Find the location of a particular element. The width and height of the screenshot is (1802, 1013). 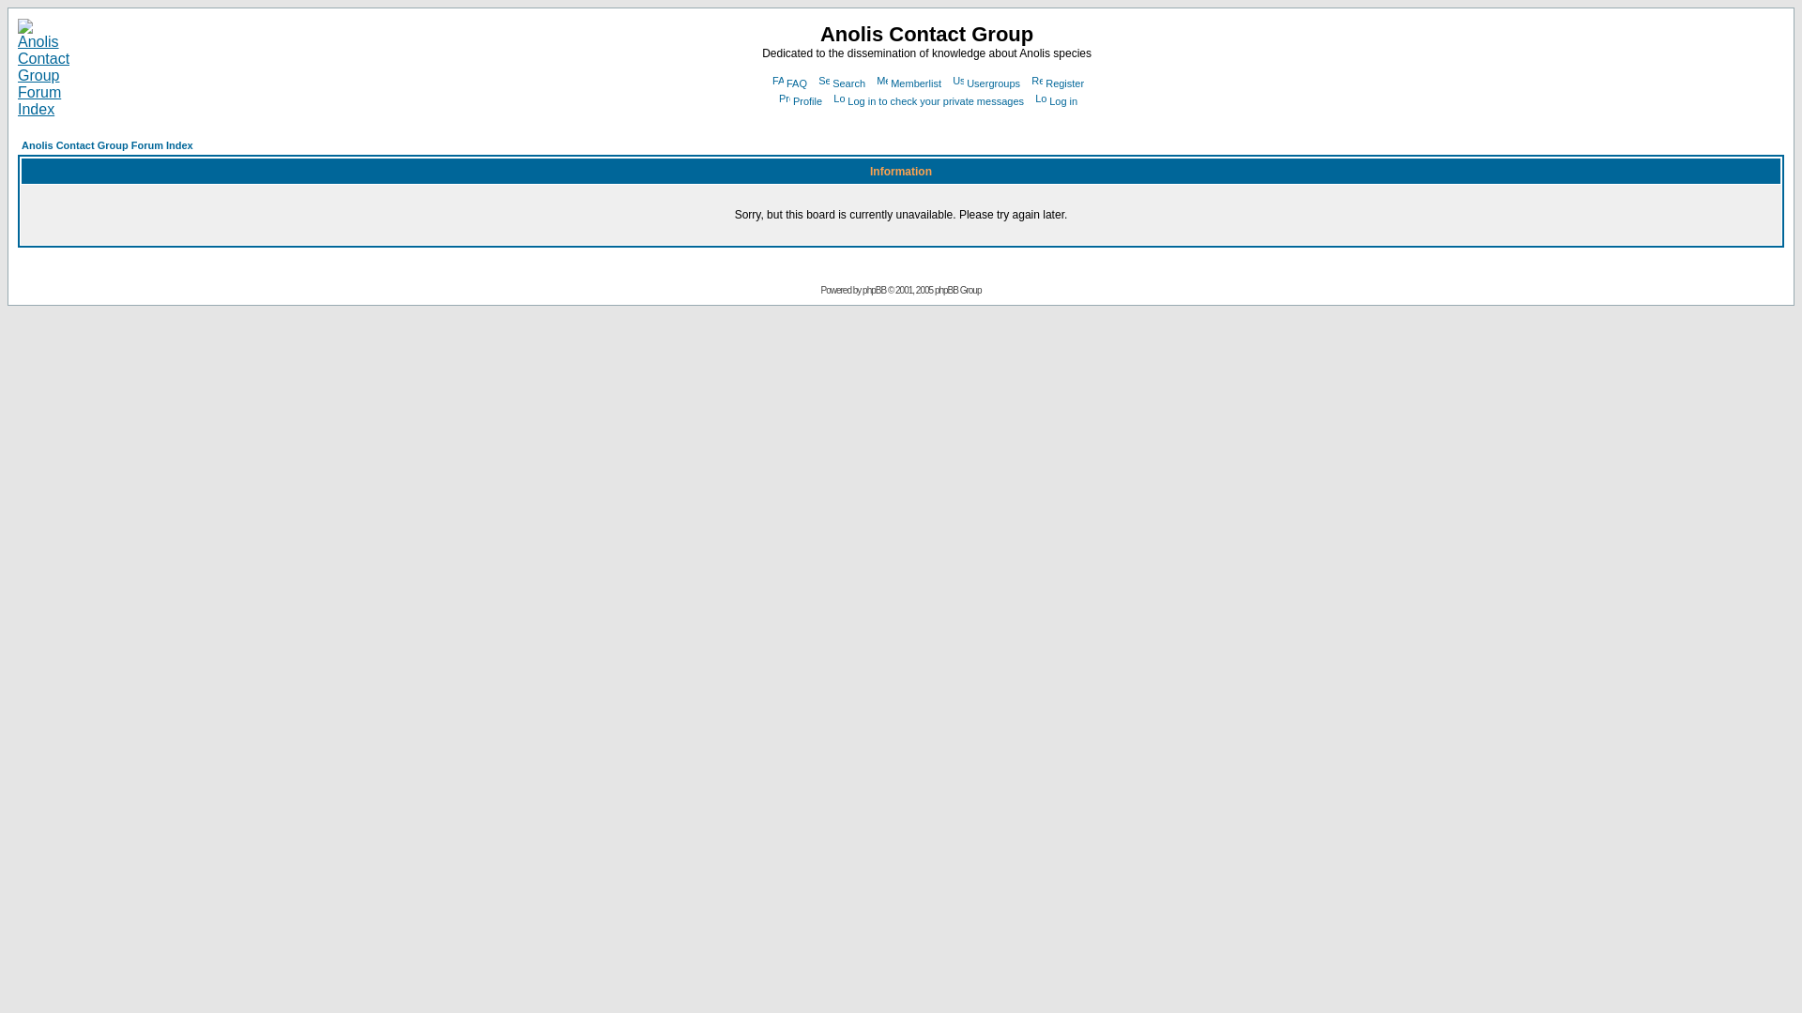

Profile is located at coordinates (799, 101).